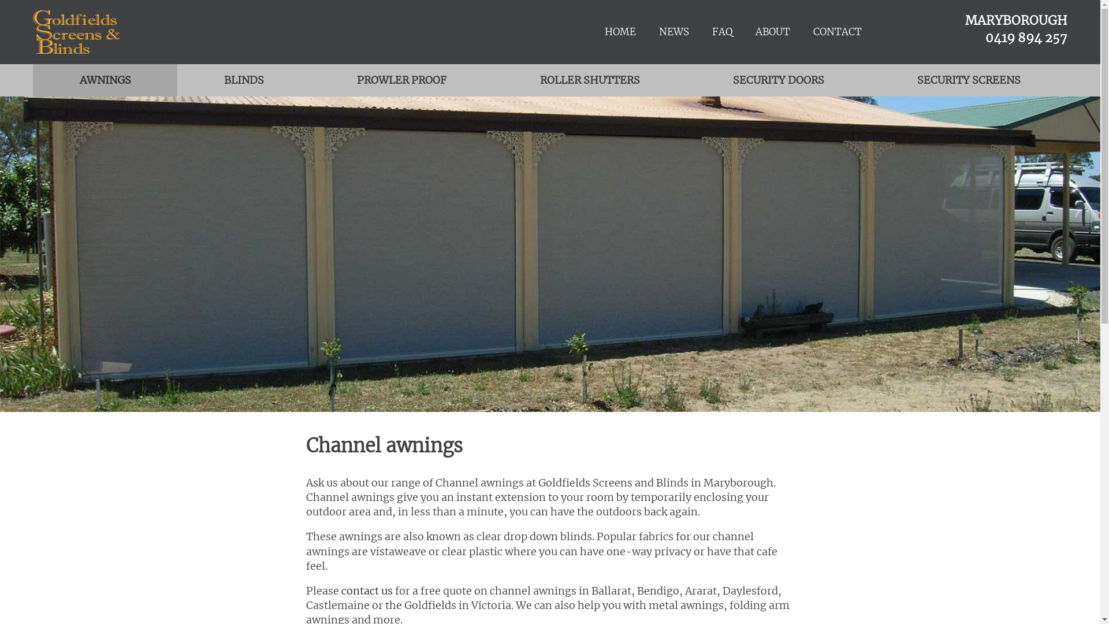 This screenshot has width=1109, height=624. Describe the element at coordinates (244, 80) in the screenshot. I see `BLINDS` at that location.